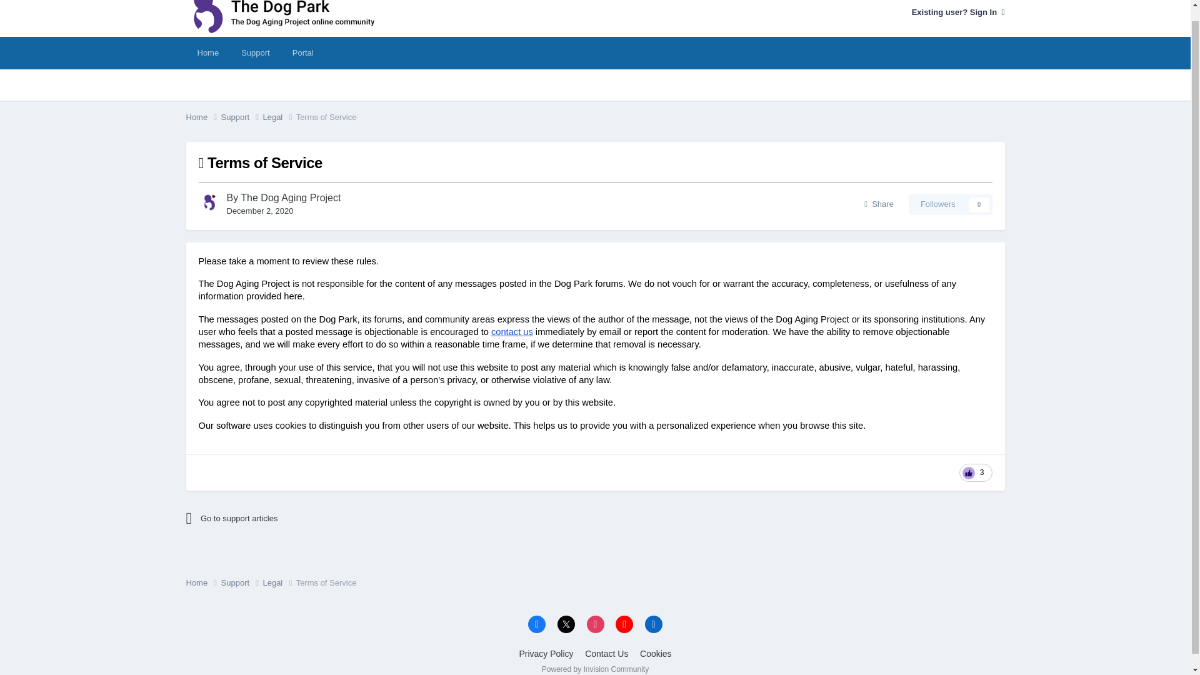 This screenshot has height=675, width=1200. I want to click on Go to support articles, so click(295, 519).